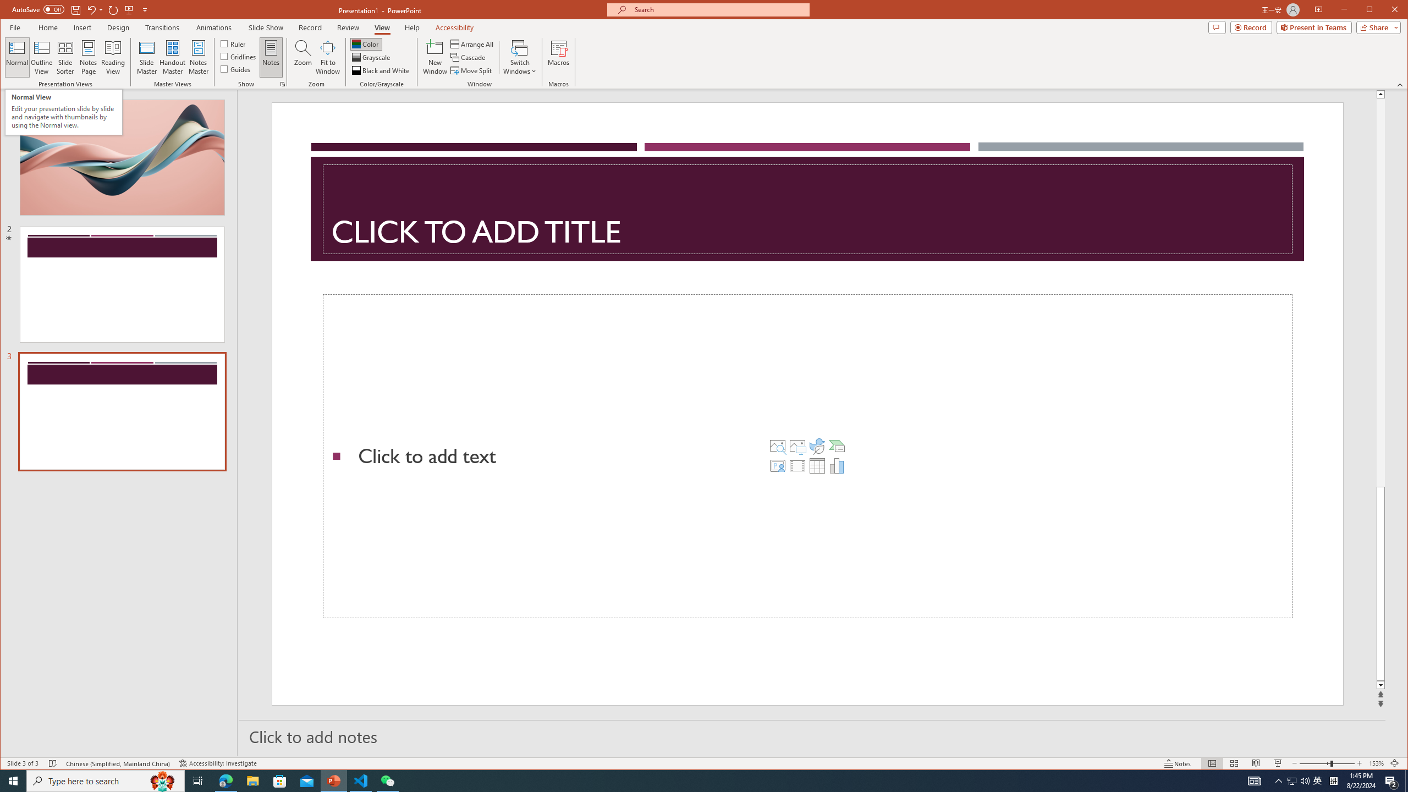 This screenshot has height=792, width=1408. What do you see at coordinates (146, 57) in the screenshot?
I see `Slide Master` at bounding box center [146, 57].